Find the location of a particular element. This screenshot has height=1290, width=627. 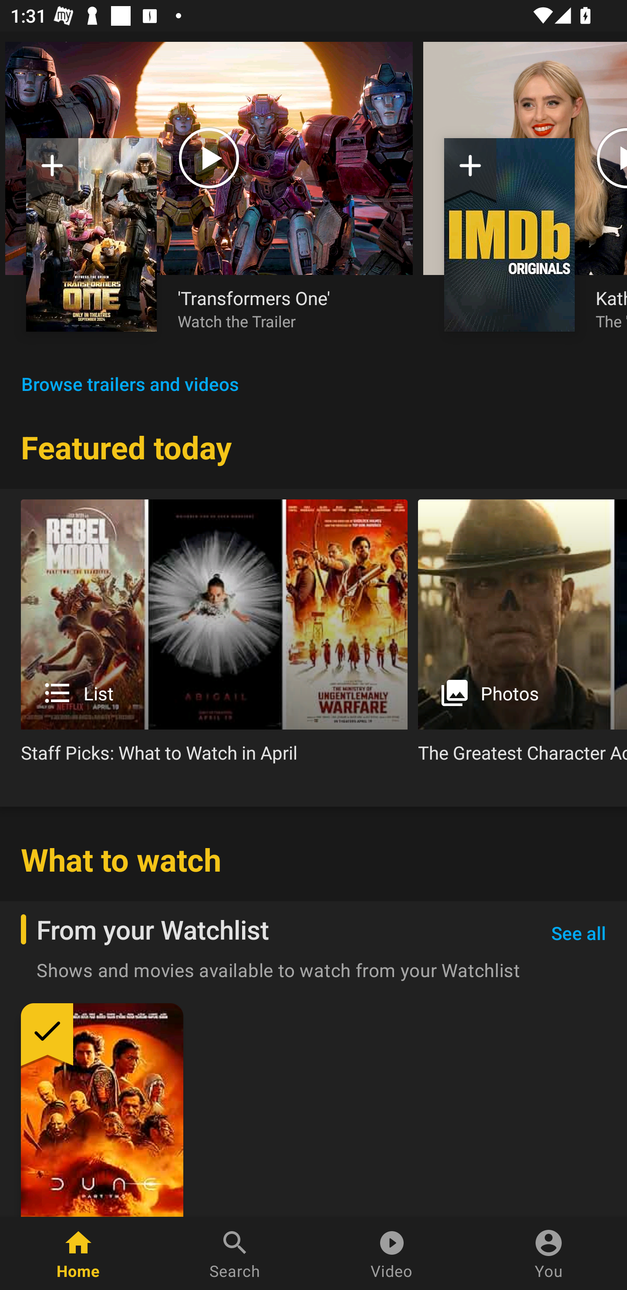

Photos The Greatest Character Actors of All Time is located at coordinates (522, 637).